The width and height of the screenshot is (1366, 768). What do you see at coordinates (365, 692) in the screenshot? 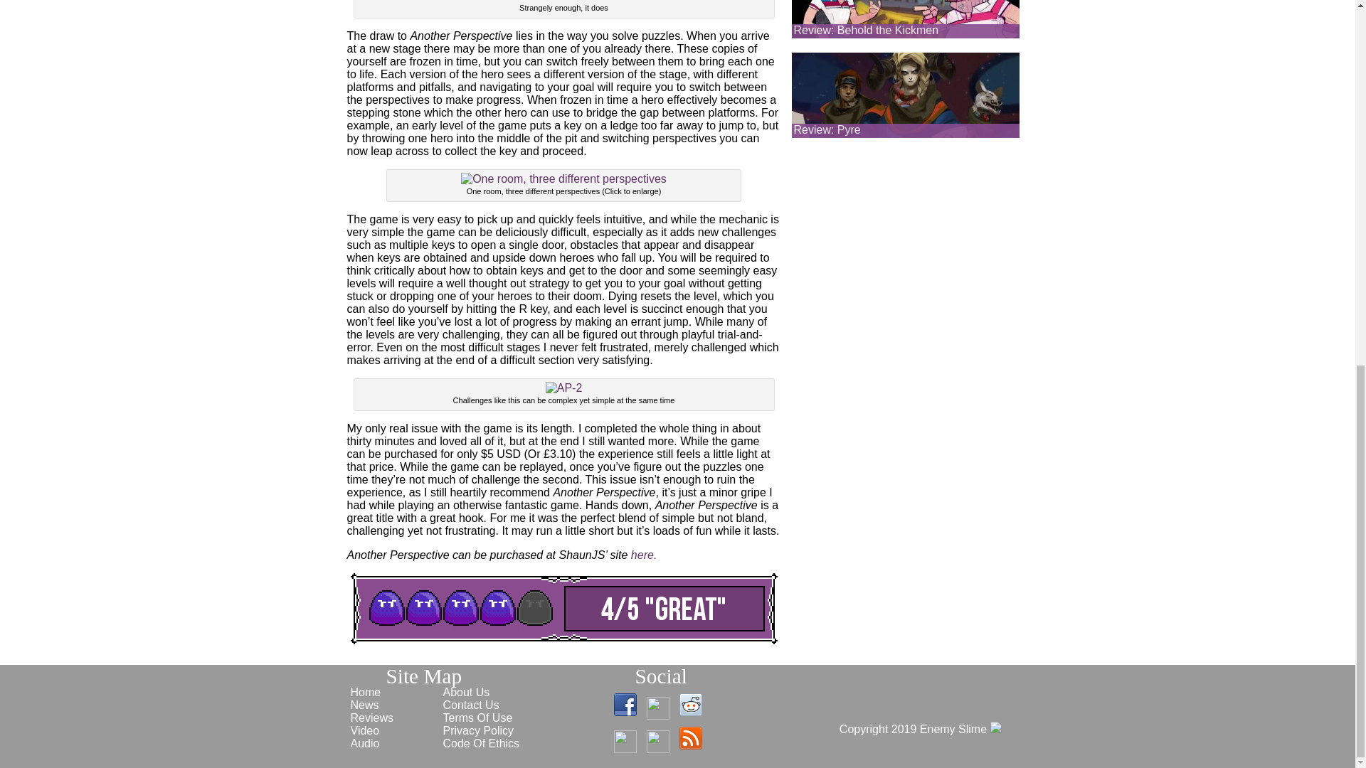
I see `Home` at bounding box center [365, 692].